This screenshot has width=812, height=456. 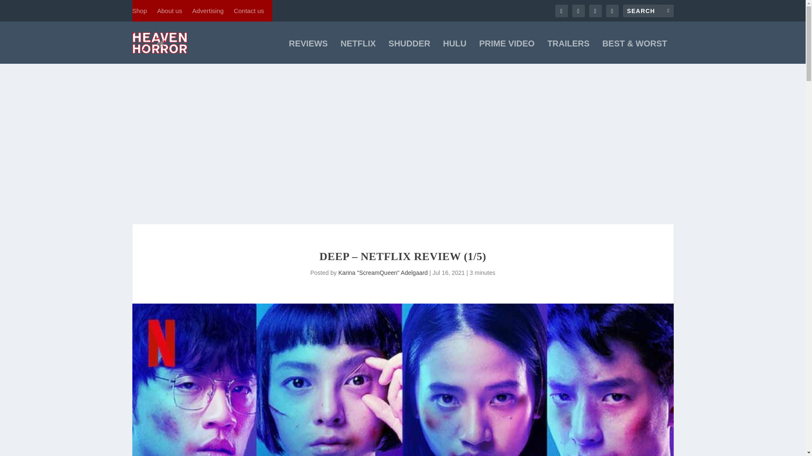 What do you see at coordinates (383, 273) in the screenshot?
I see `Posts by Karina "ScreamQueen" Adelgaard` at bounding box center [383, 273].